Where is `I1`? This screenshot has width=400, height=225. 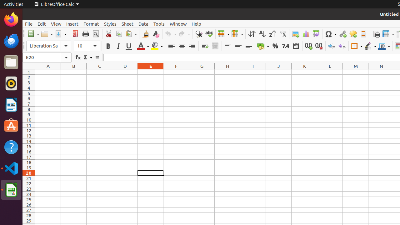 I1 is located at coordinates (253, 72).